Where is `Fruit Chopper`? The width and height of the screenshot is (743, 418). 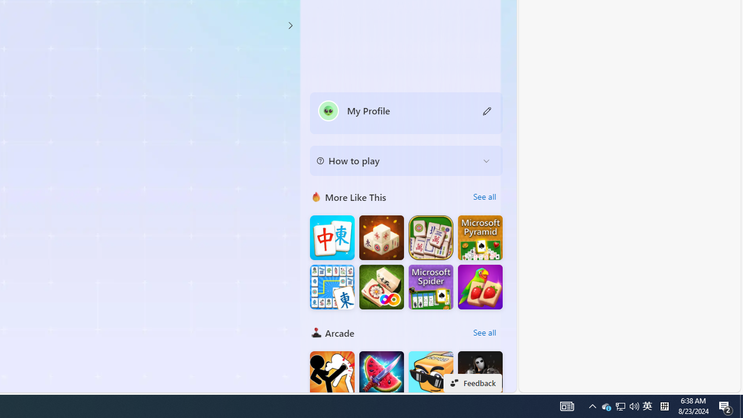
Fruit Chopper is located at coordinates (381, 374).